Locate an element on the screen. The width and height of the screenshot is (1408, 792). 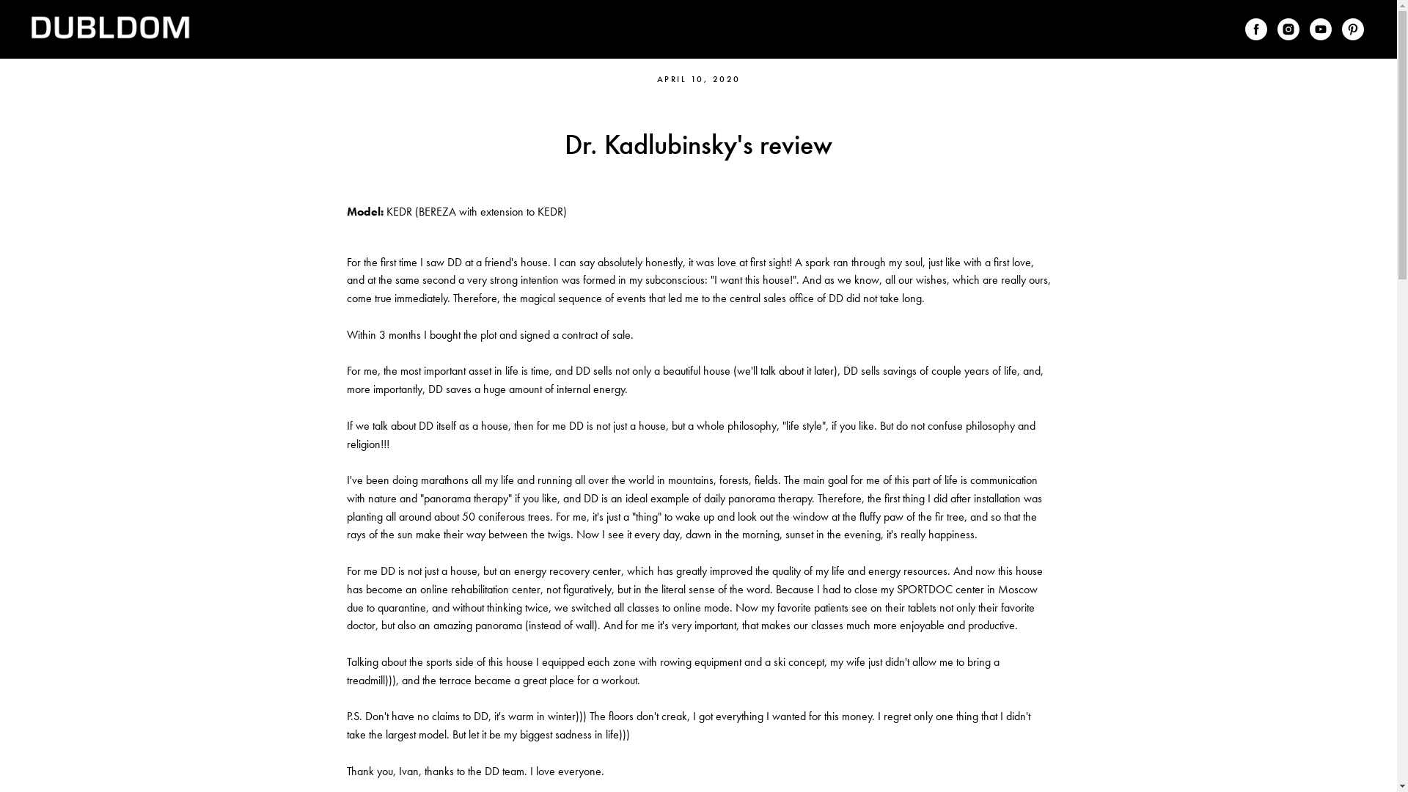
GALLERY is located at coordinates (720, 29).